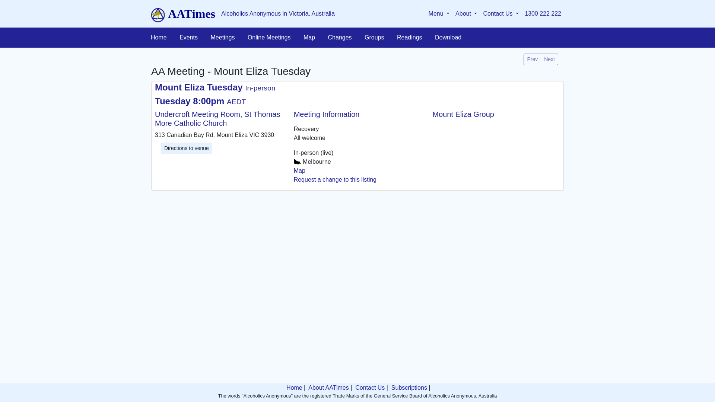 The width and height of the screenshot is (715, 402). What do you see at coordinates (543, 14) in the screenshot?
I see `1300 222 222` at bounding box center [543, 14].